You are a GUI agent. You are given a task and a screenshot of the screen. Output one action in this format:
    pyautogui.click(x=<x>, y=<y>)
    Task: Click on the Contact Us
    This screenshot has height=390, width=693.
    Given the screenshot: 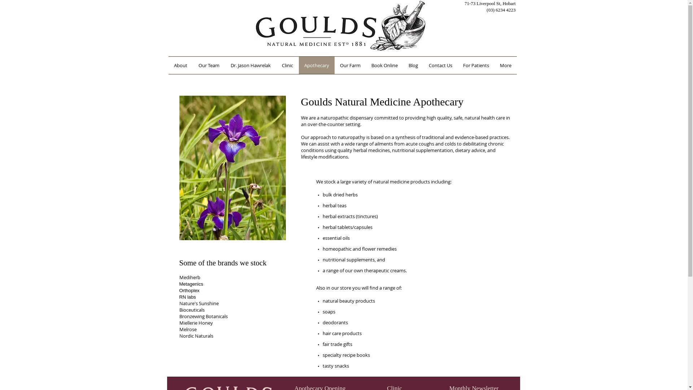 What is the action you would take?
    pyautogui.click(x=440, y=65)
    